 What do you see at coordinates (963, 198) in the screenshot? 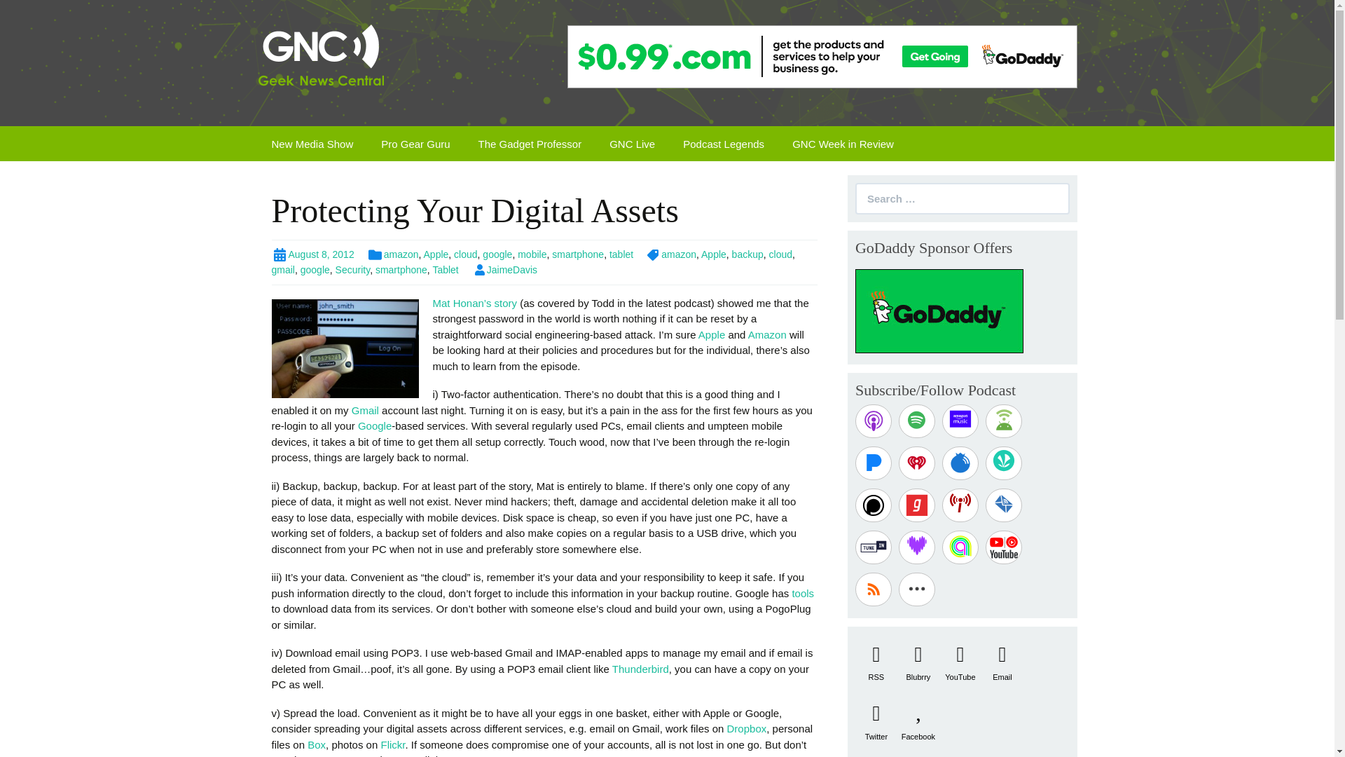
I see `Search for:` at bounding box center [963, 198].